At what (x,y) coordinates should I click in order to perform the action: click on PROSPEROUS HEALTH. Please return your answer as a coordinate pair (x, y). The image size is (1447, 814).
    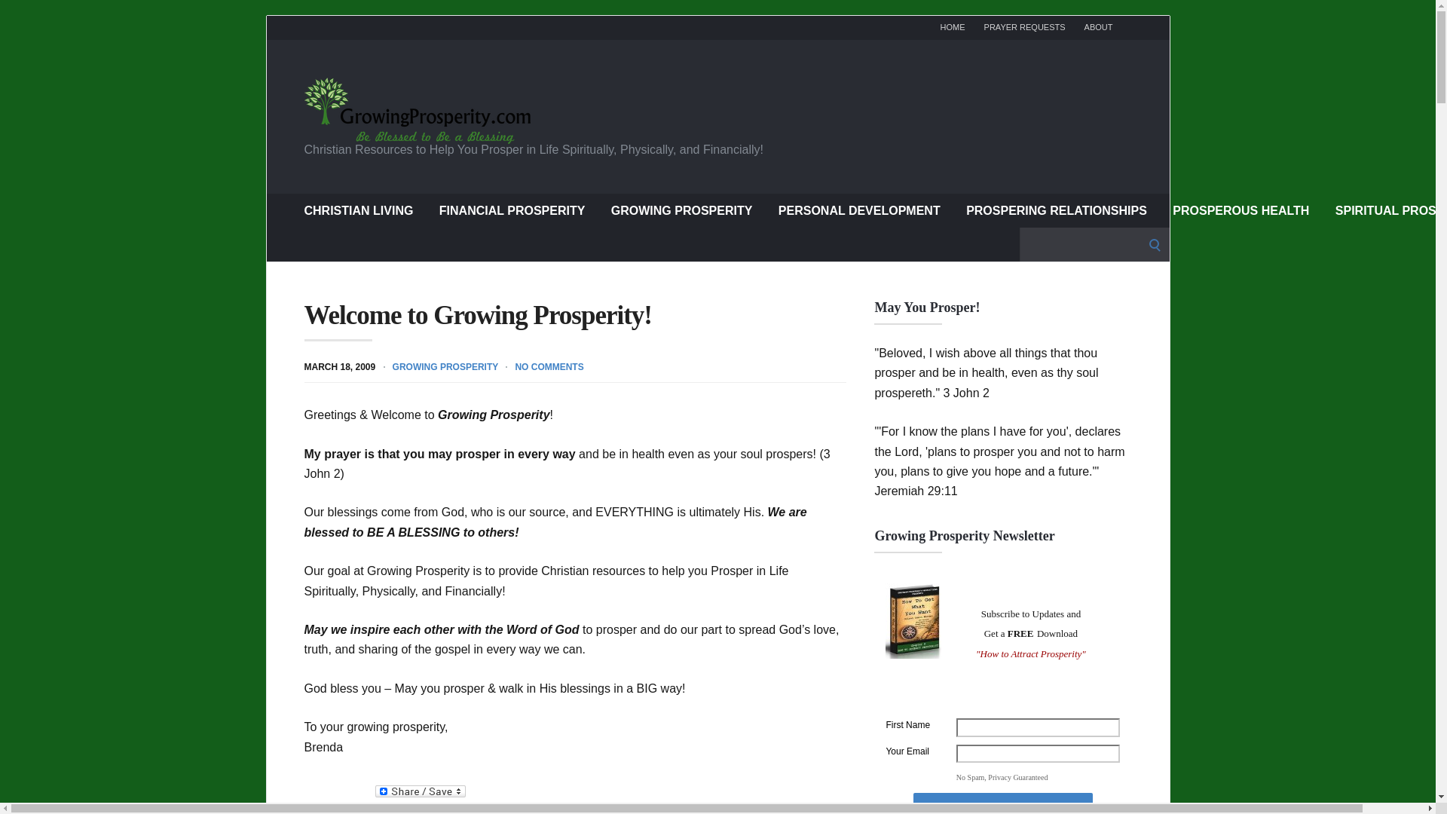
    Looking at the image, I should click on (1241, 210).